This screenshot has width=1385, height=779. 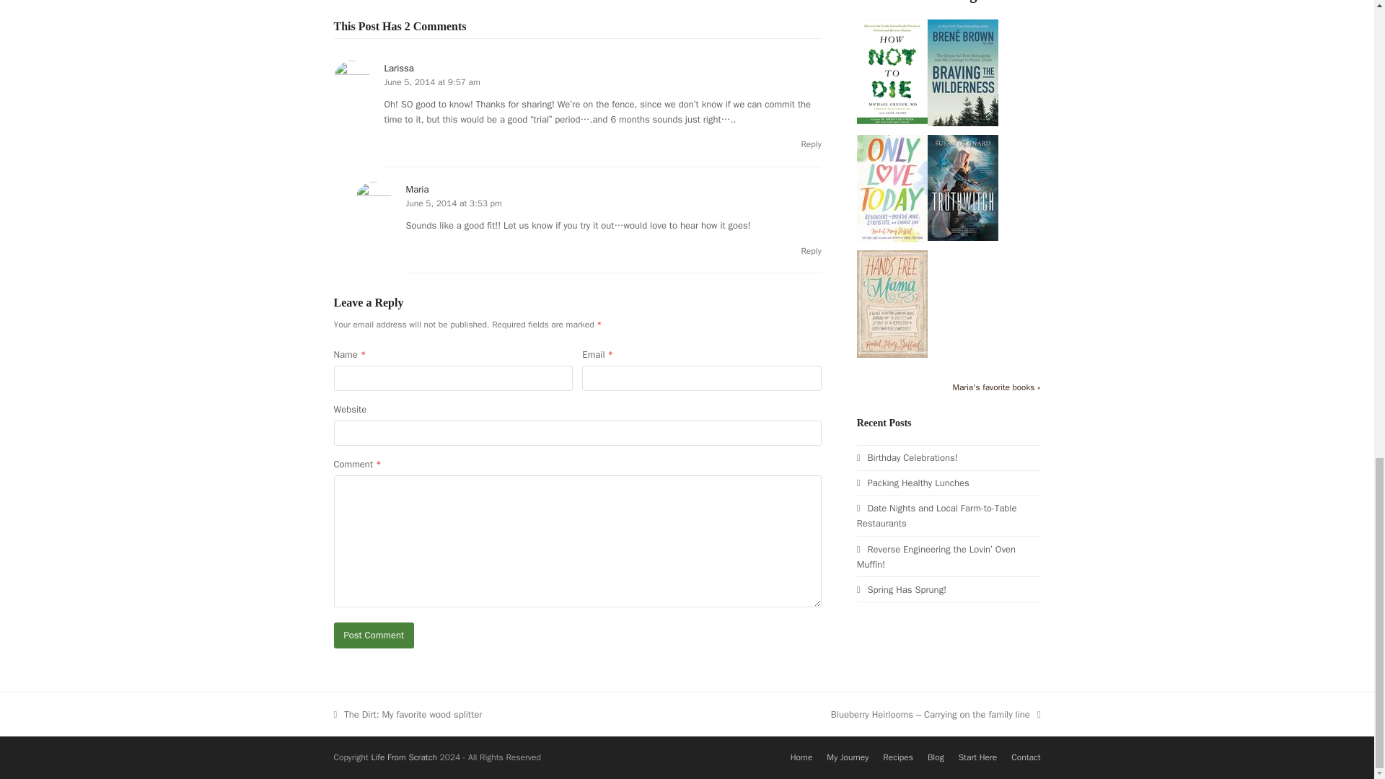 What do you see at coordinates (811, 144) in the screenshot?
I see `Reply` at bounding box center [811, 144].